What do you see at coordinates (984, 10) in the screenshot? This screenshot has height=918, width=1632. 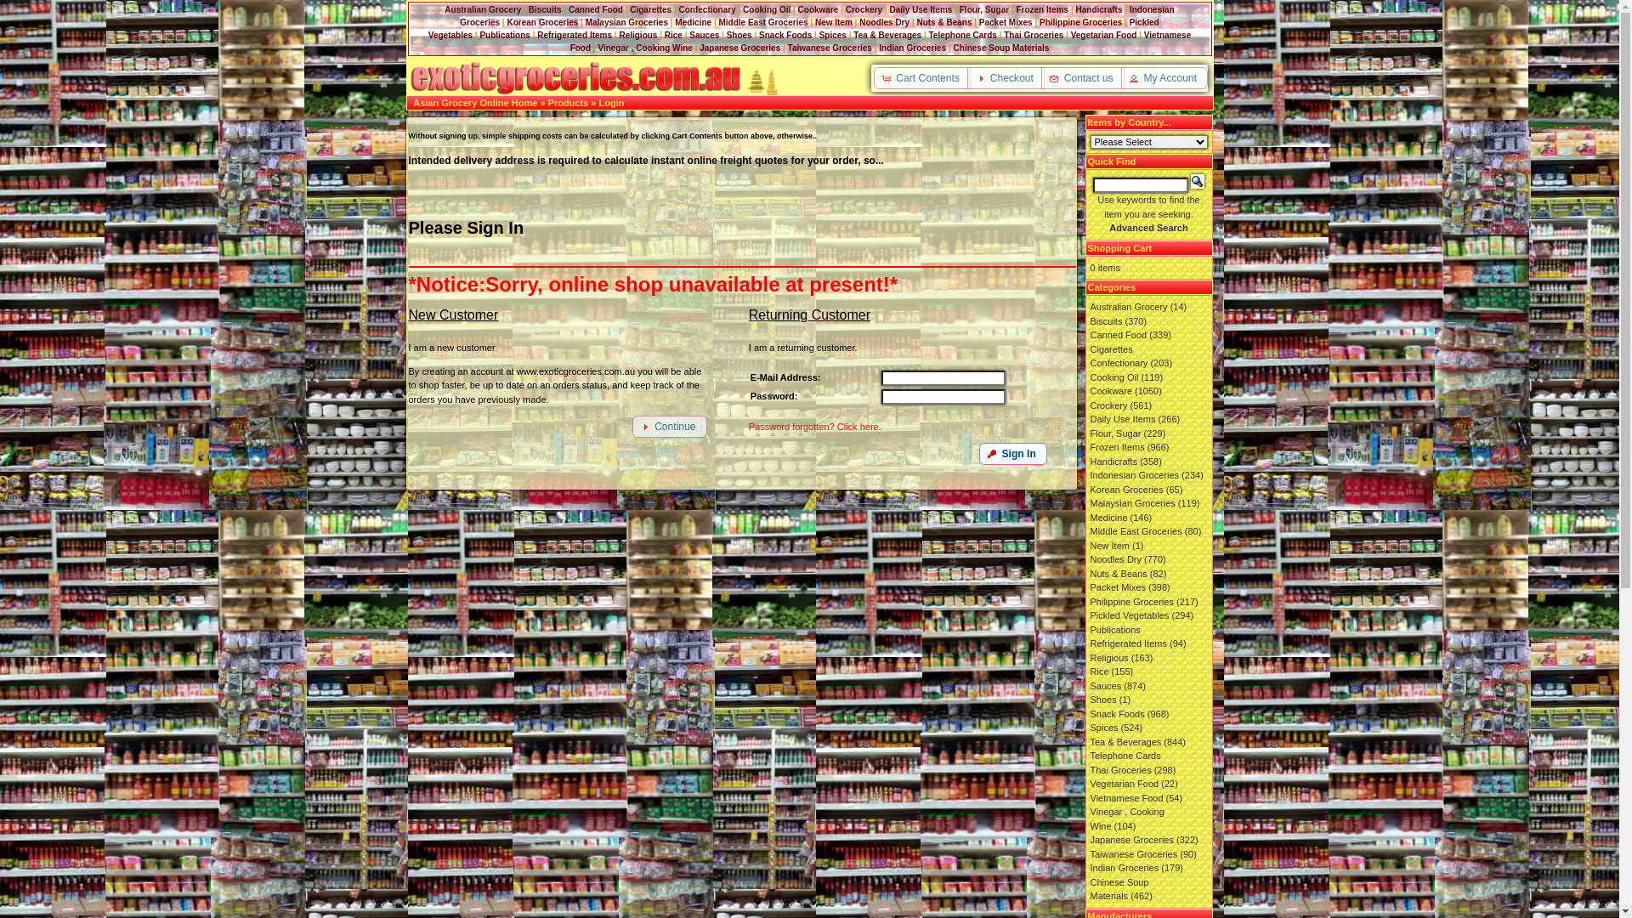 I see `Flour, Sugar` at bounding box center [984, 10].